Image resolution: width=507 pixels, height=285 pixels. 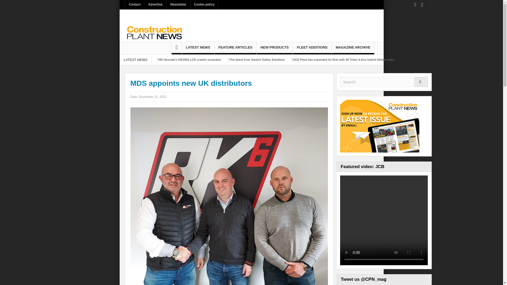 What do you see at coordinates (257, 60) in the screenshot?
I see `The latest from Xwatch Safety Solutions` at bounding box center [257, 60].